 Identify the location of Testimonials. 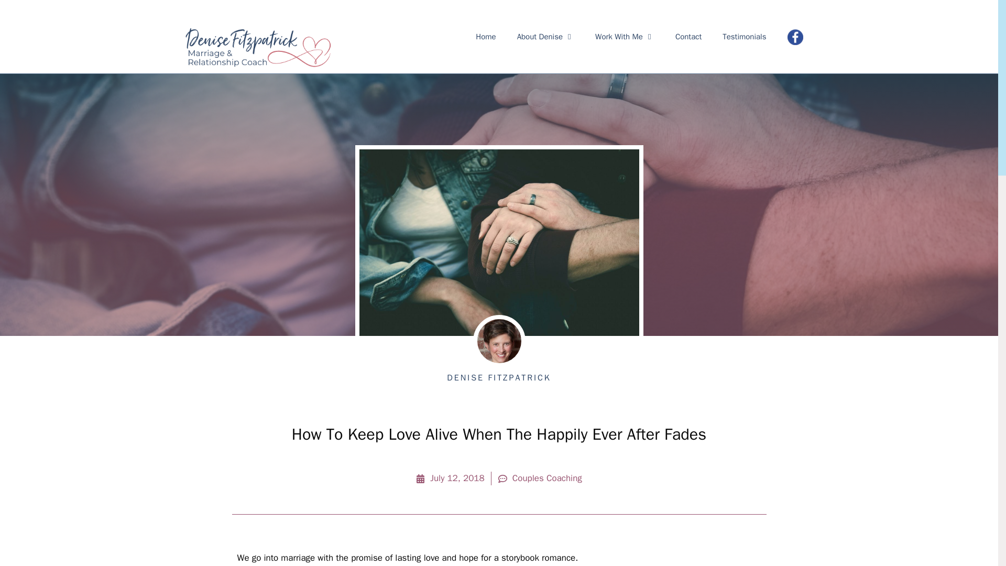
(744, 37).